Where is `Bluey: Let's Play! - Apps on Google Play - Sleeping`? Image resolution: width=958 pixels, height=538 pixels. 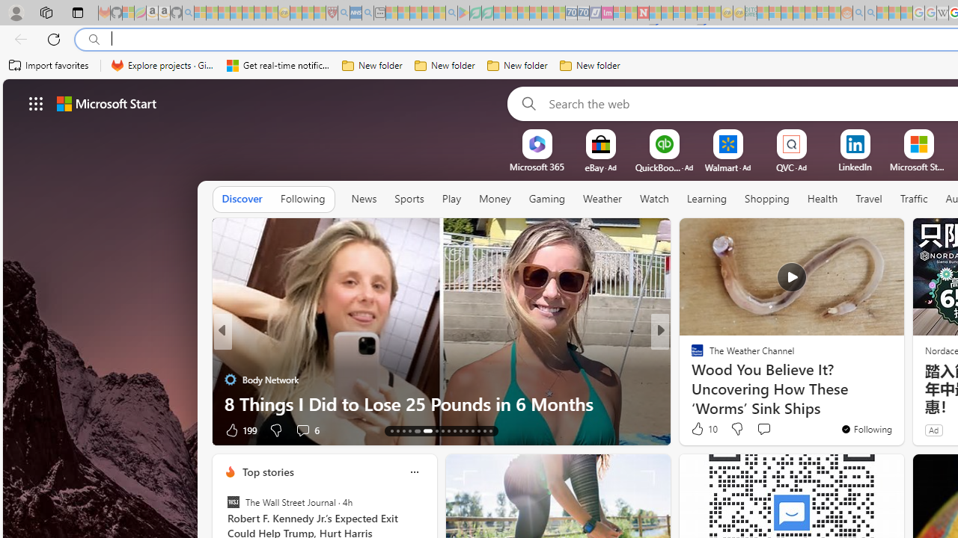
Bluey: Let's Play! - Apps on Google Play - Sleeping is located at coordinates (463, 13).